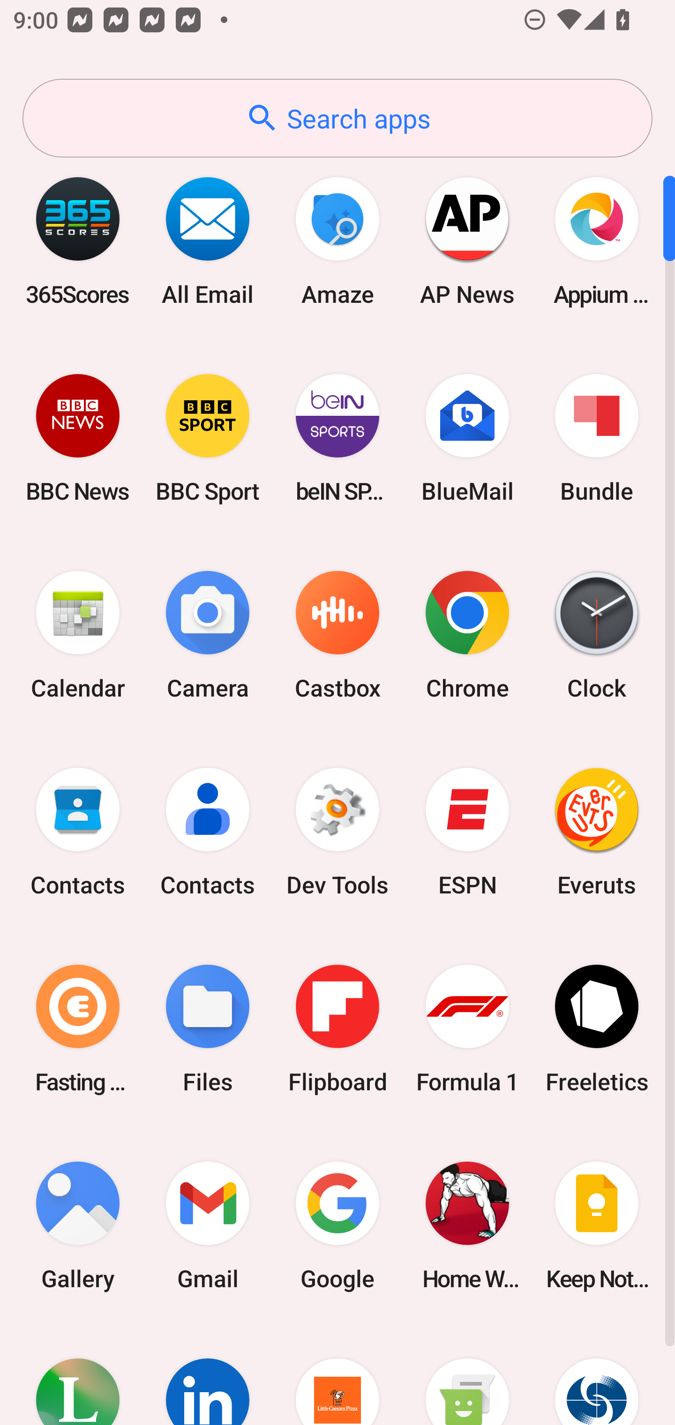 This screenshot has width=675, height=1425. Describe the element at coordinates (78, 241) in the screenshot. I see `365Scores` at that location.